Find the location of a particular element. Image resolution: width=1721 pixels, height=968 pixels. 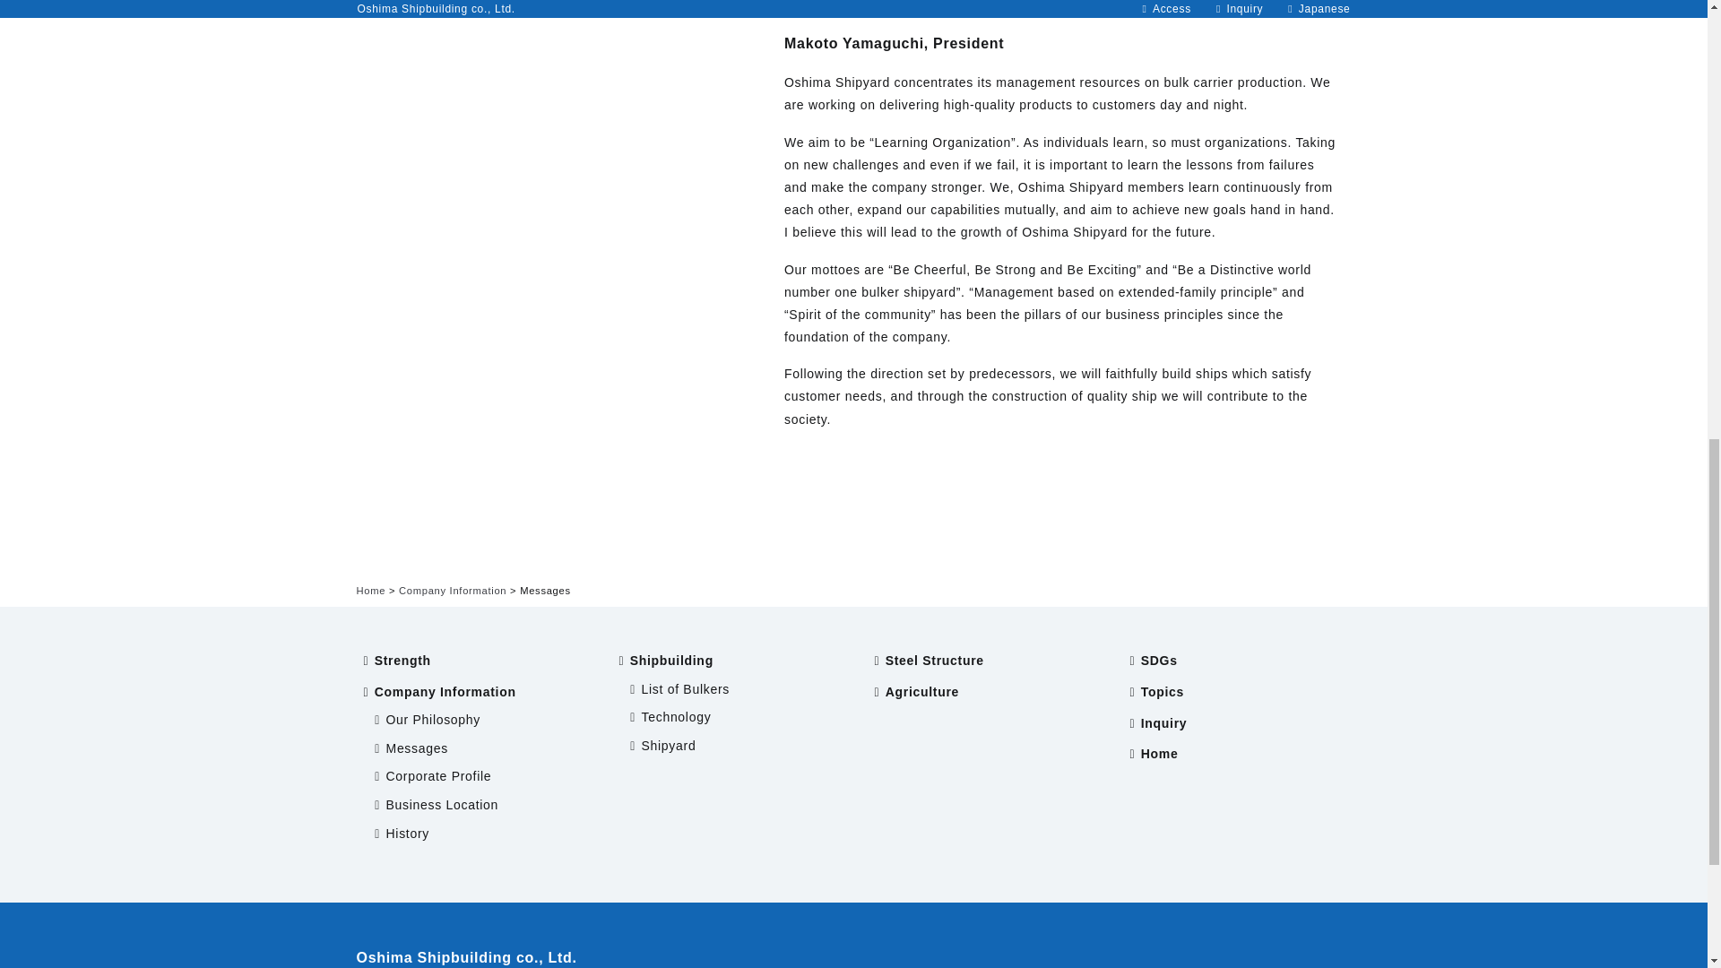

Strength is located at coordinates (403, 661).